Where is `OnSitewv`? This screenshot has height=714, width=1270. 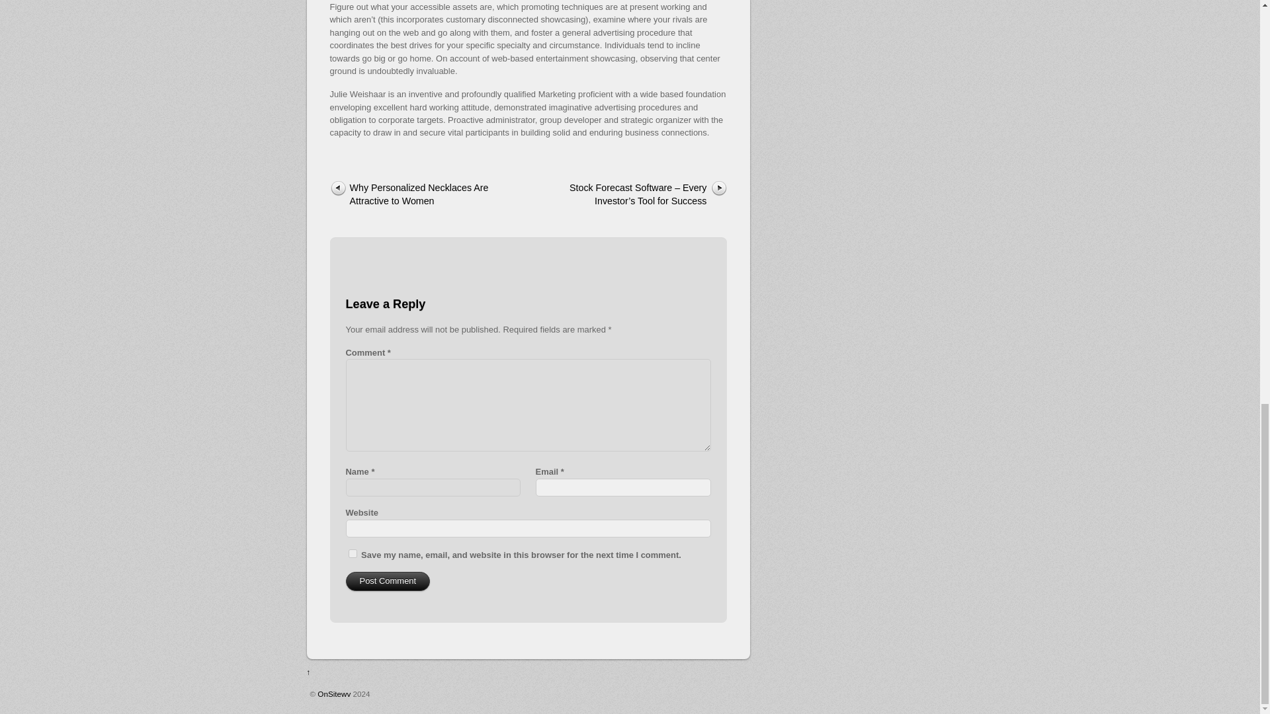 OnSitewv is located at coordinates (333, 694).